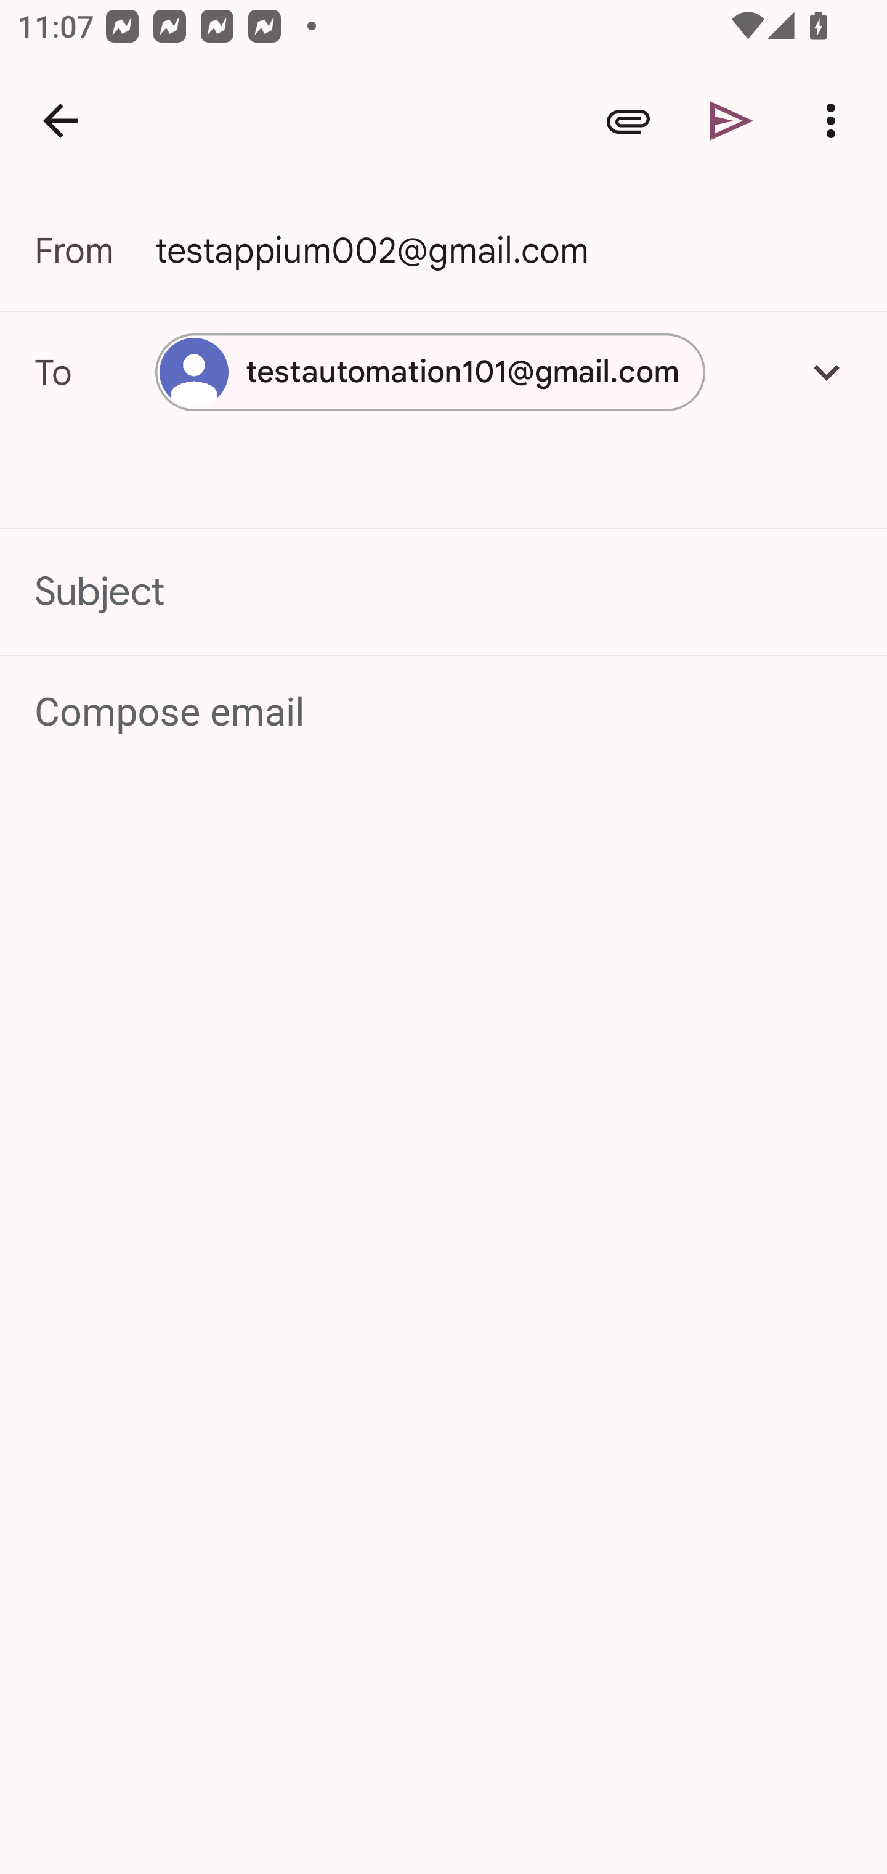 The width and height of the screenshot is (887, 1874). Describe the element at coordinates (827, 372) in the screenshot. I see `Add Cc/Bcc` at that location.